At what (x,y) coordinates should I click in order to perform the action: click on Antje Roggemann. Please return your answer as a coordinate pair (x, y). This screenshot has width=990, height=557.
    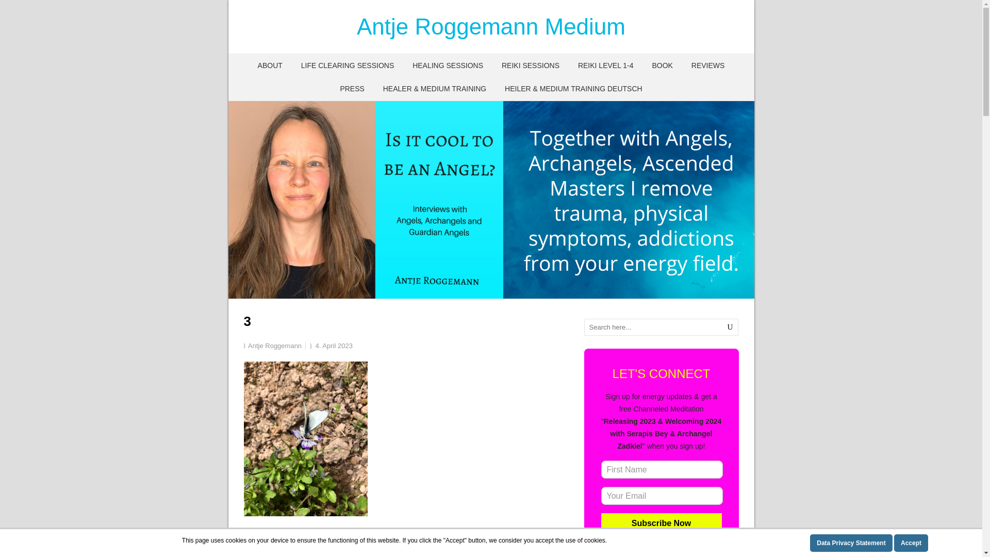
    Looking at the image, I should click on (275, 346).